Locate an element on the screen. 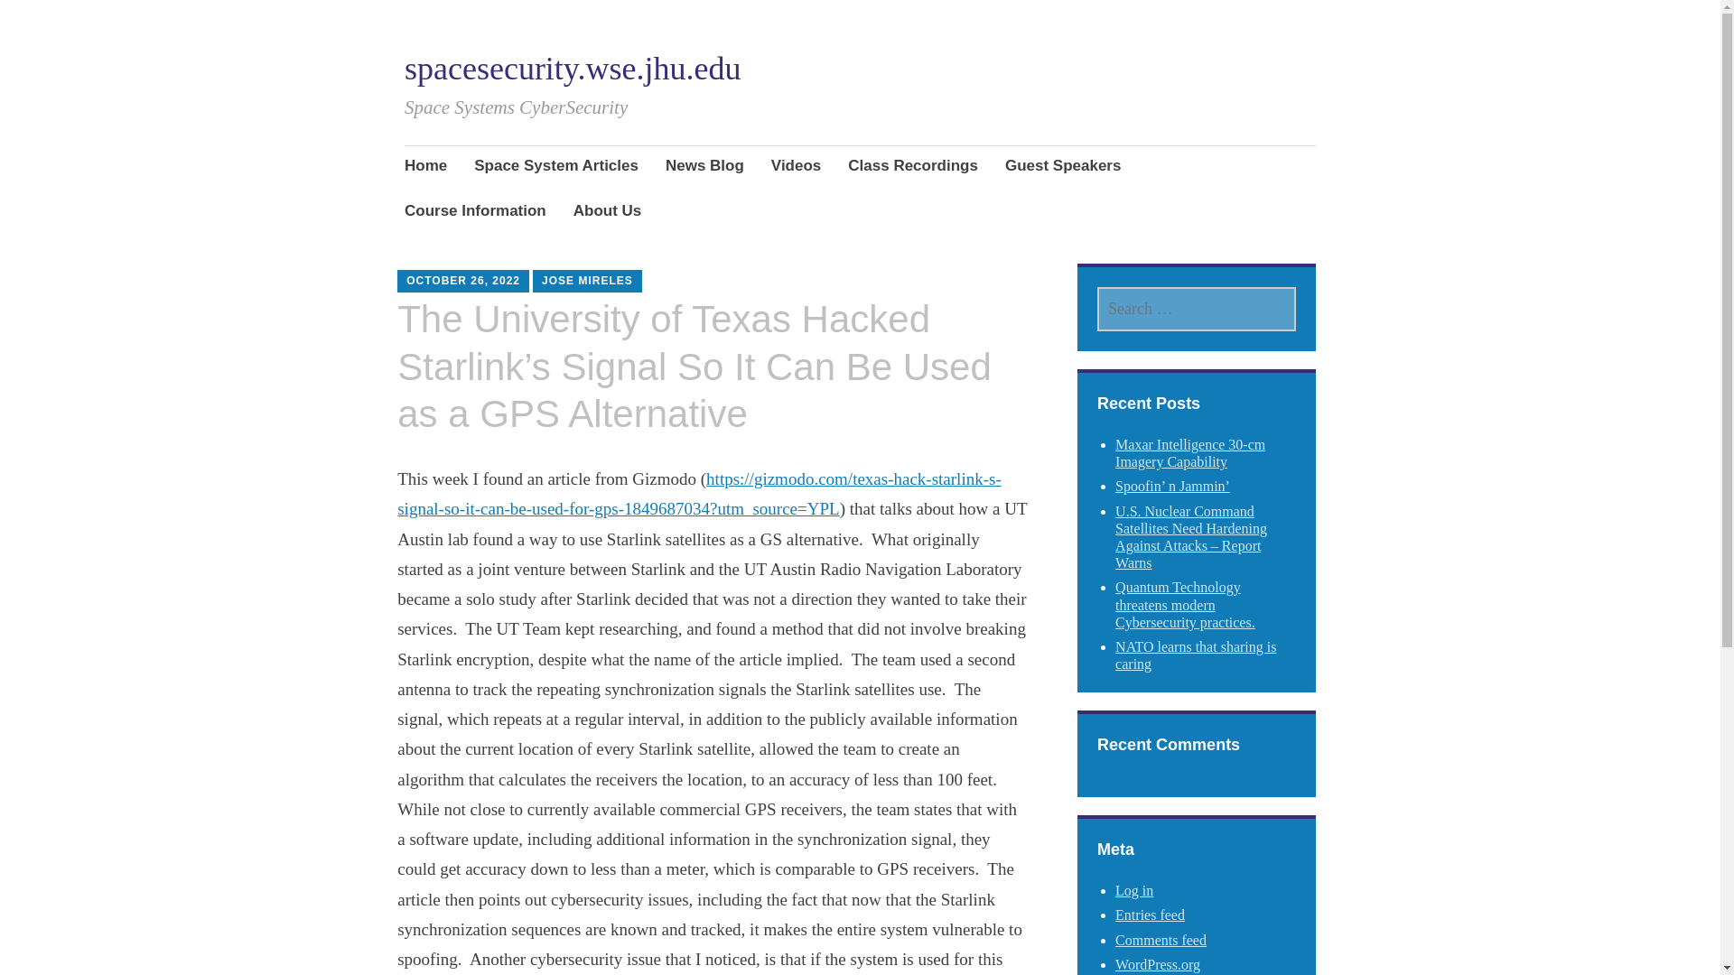  Space System Articles is located at coordinates (555, 167).